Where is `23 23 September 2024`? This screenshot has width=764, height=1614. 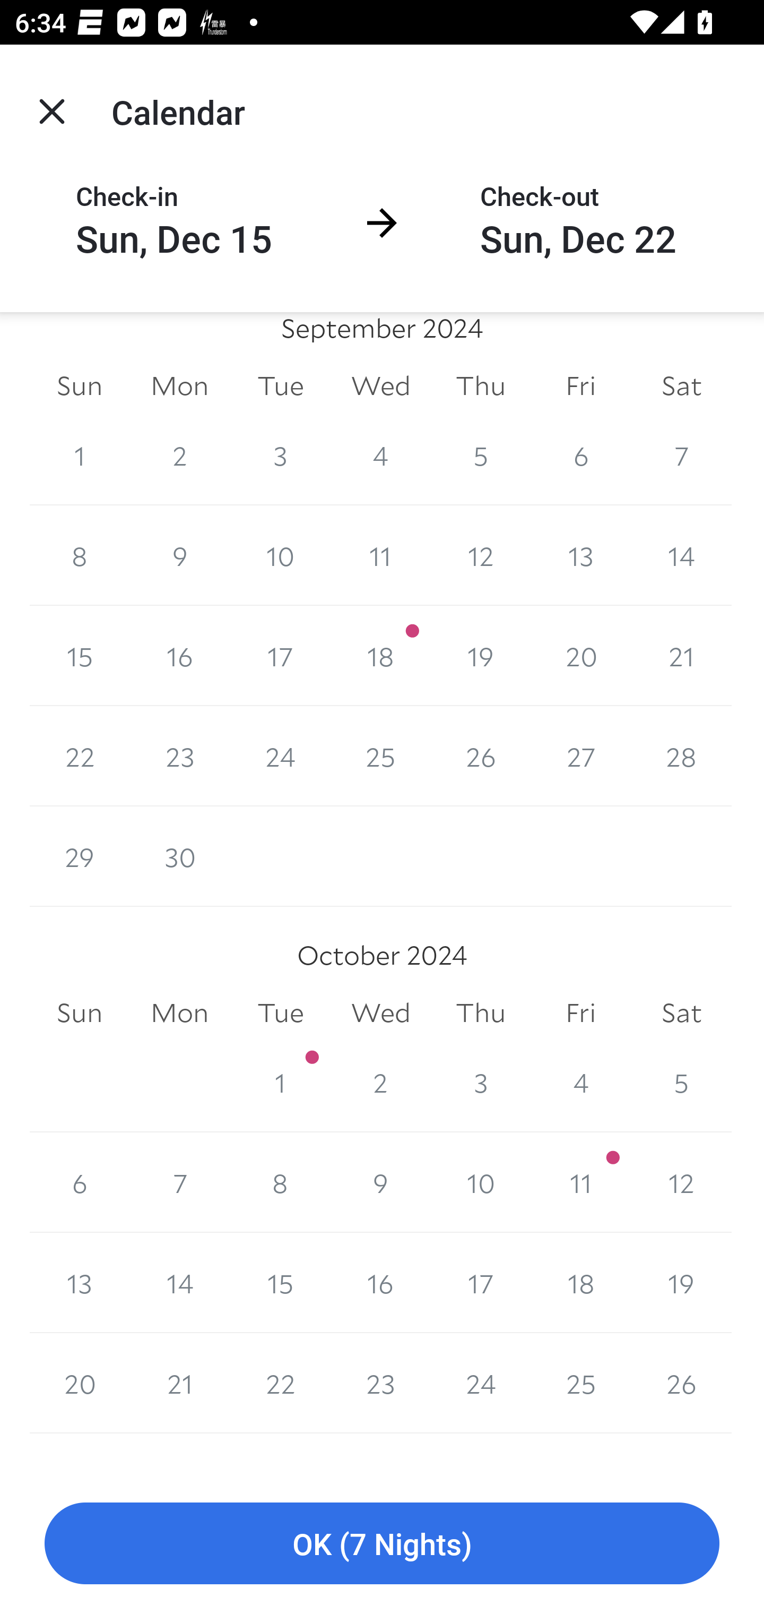
23 23 September 2024 is located at coordinates (179, 757).